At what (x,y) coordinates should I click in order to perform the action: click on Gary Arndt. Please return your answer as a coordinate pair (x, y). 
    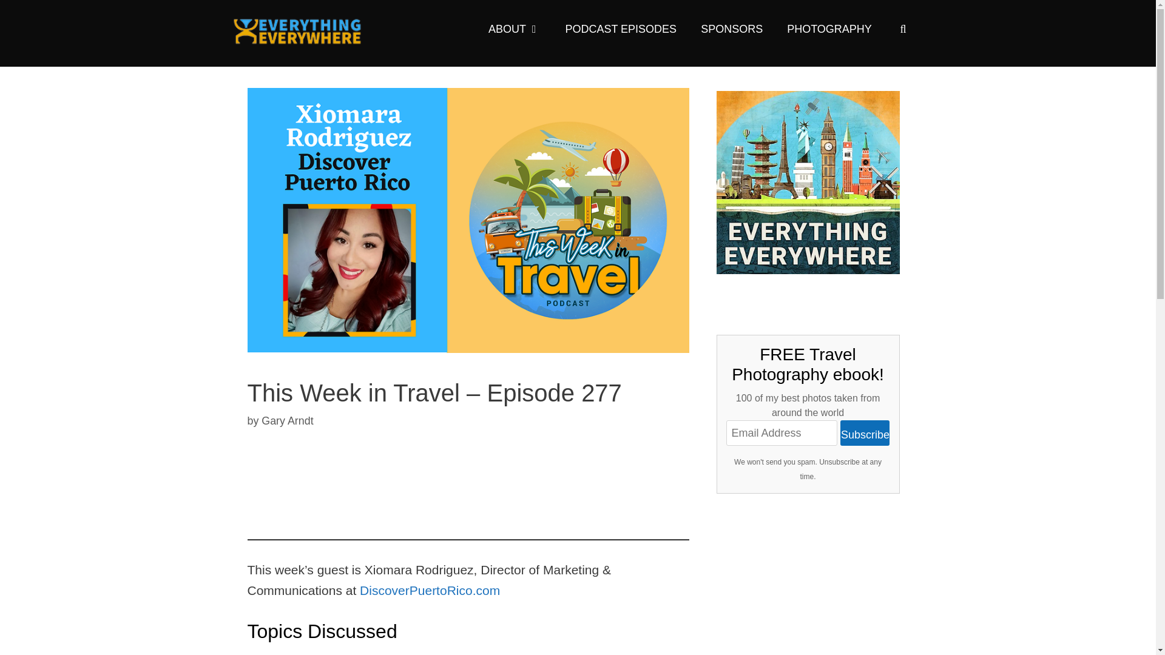
    Looking at the image, I should click on (287, 421).